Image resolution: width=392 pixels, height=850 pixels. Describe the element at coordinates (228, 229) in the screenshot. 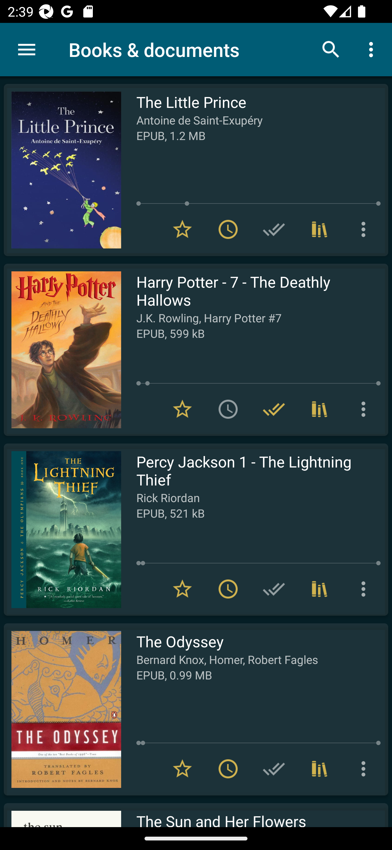

I see `Remove from To read` at that location.